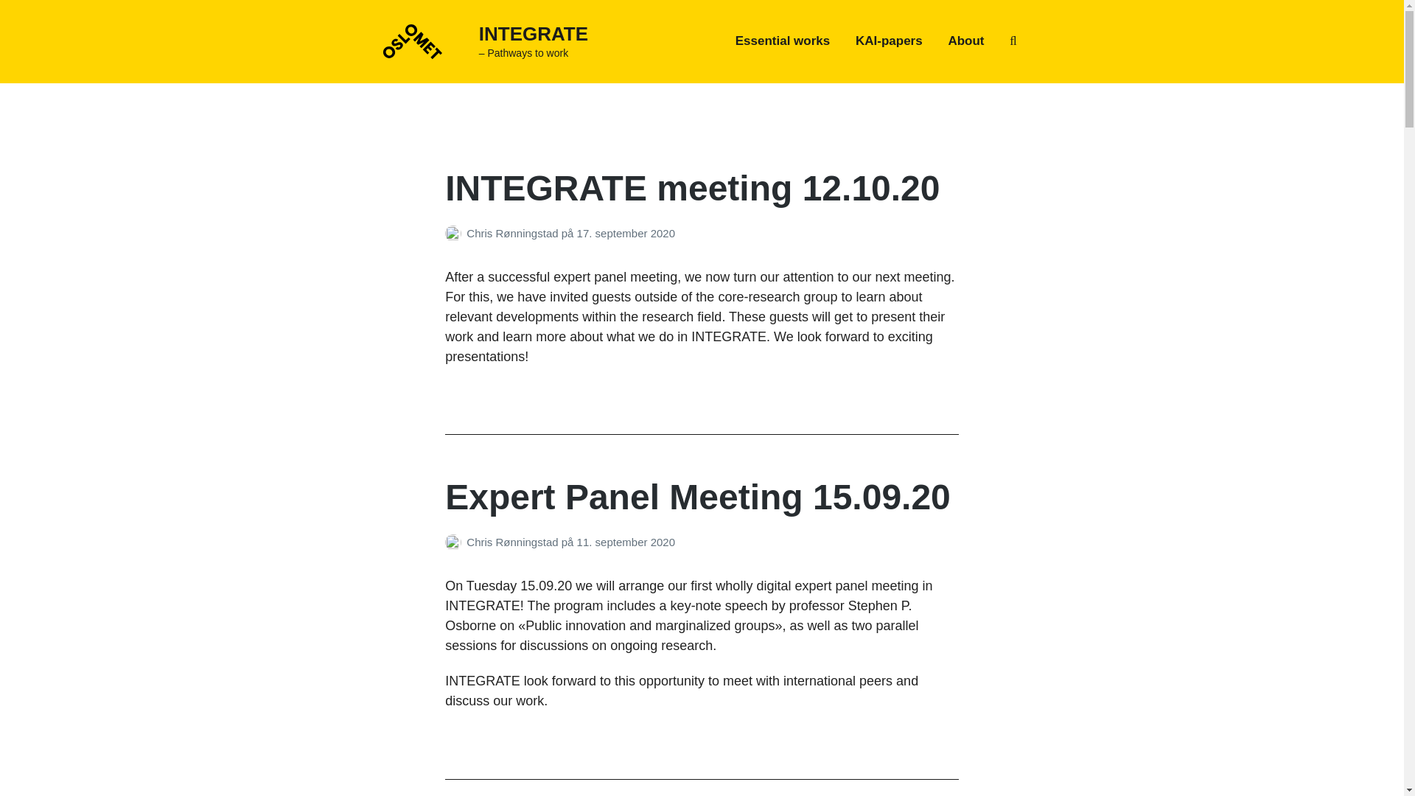 The width and height of the screenshot is (1415, 796). What do you see at coordinates (783, 41) in the screenshot?
I see `Essential works` at bounding box center [783, 41].